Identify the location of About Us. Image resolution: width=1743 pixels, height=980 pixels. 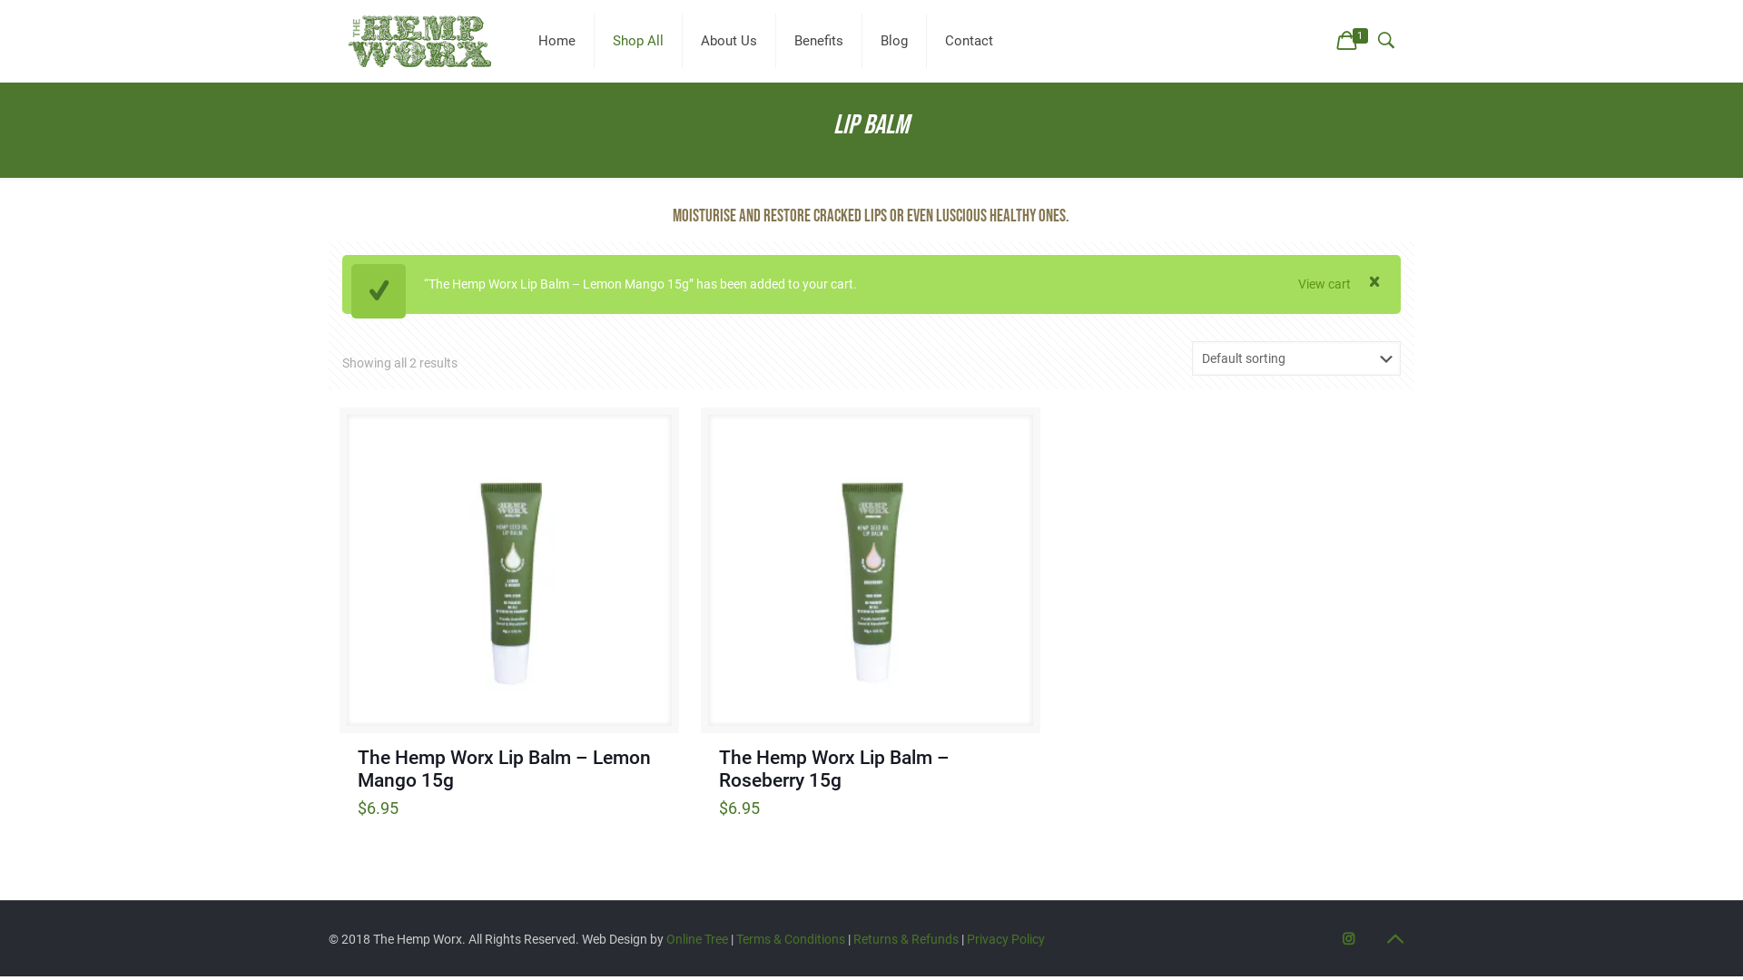
(730, 41).